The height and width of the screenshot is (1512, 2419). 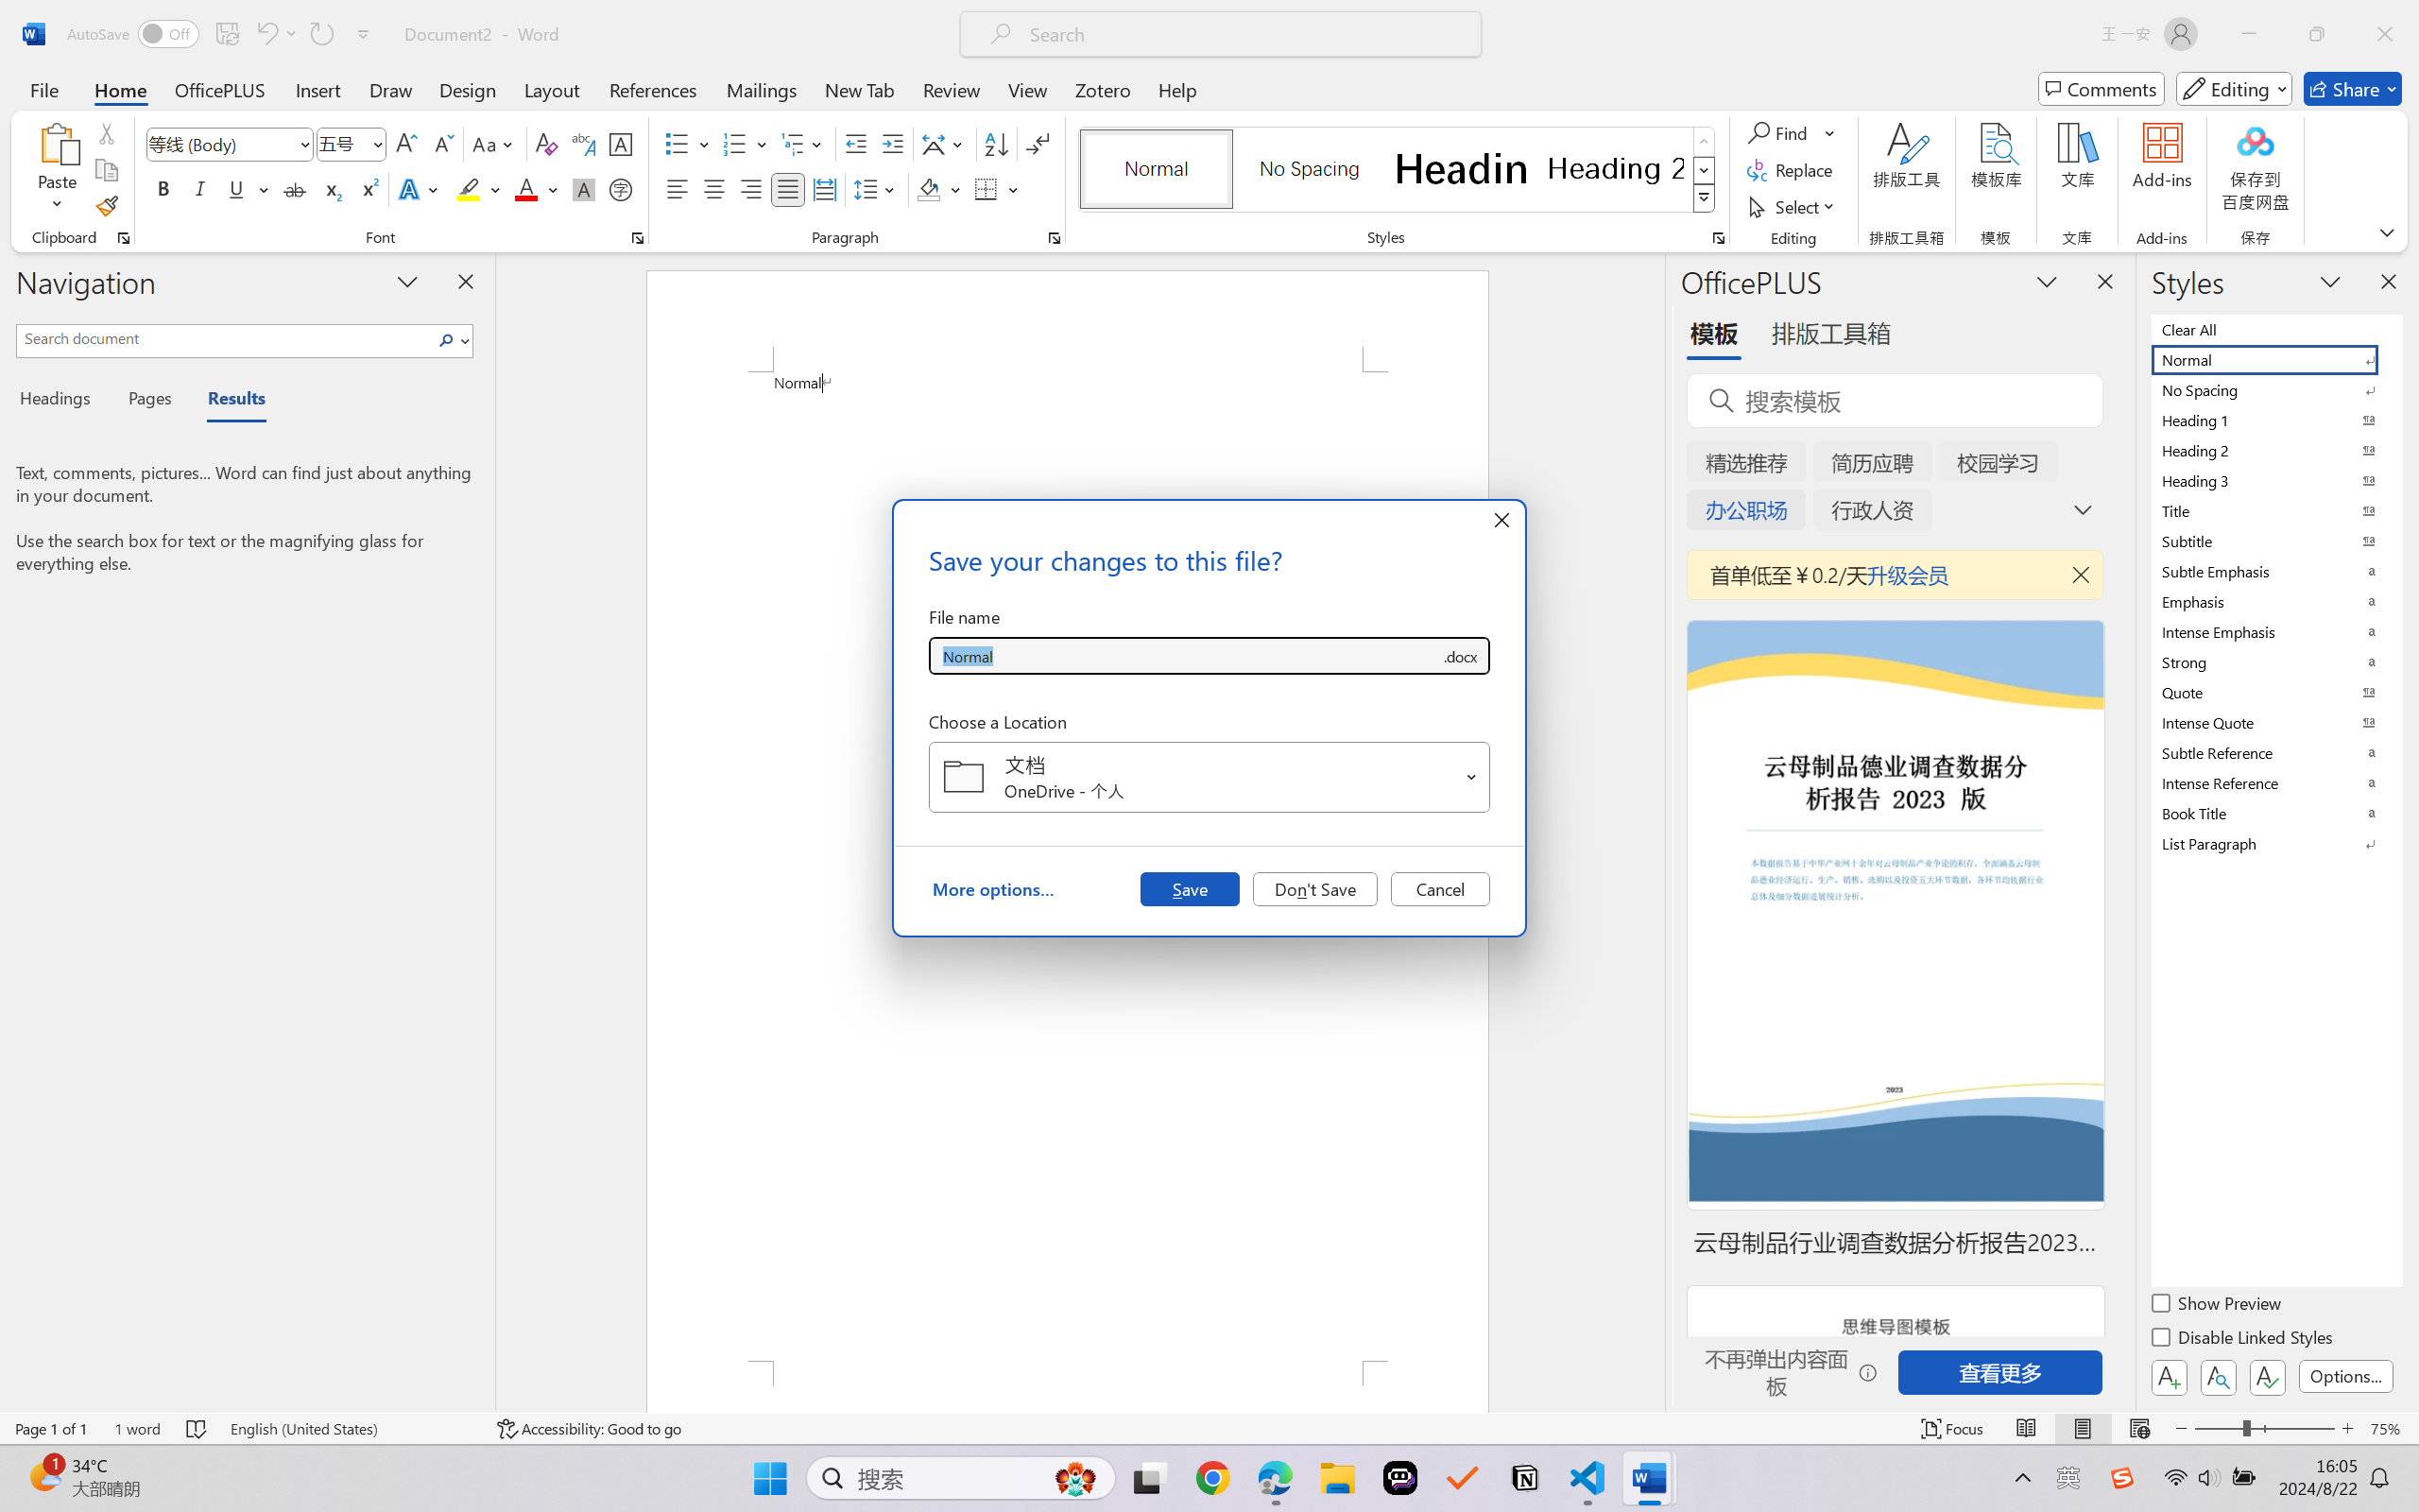 I want to click on Home, so click(x=121, y=89).